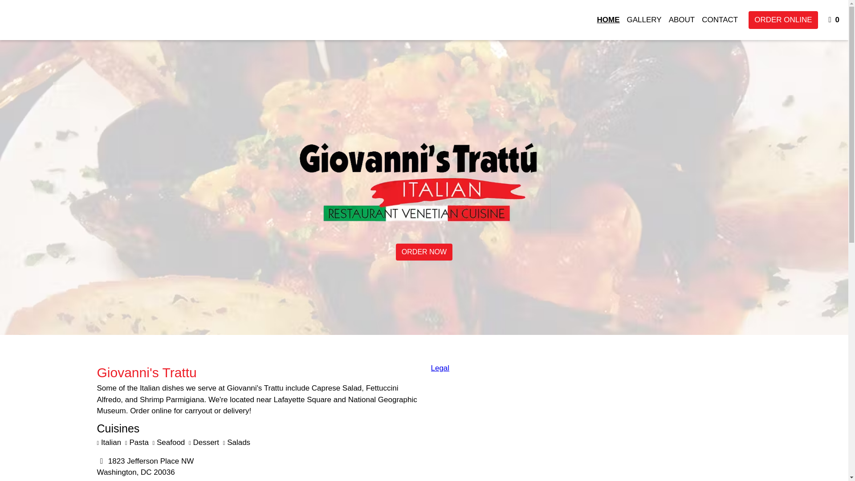 The width and height of the screenshot is (855, 481). Describe the element at coordinates (681, 20) in the screenshot. I see `ABOUT` at that location.